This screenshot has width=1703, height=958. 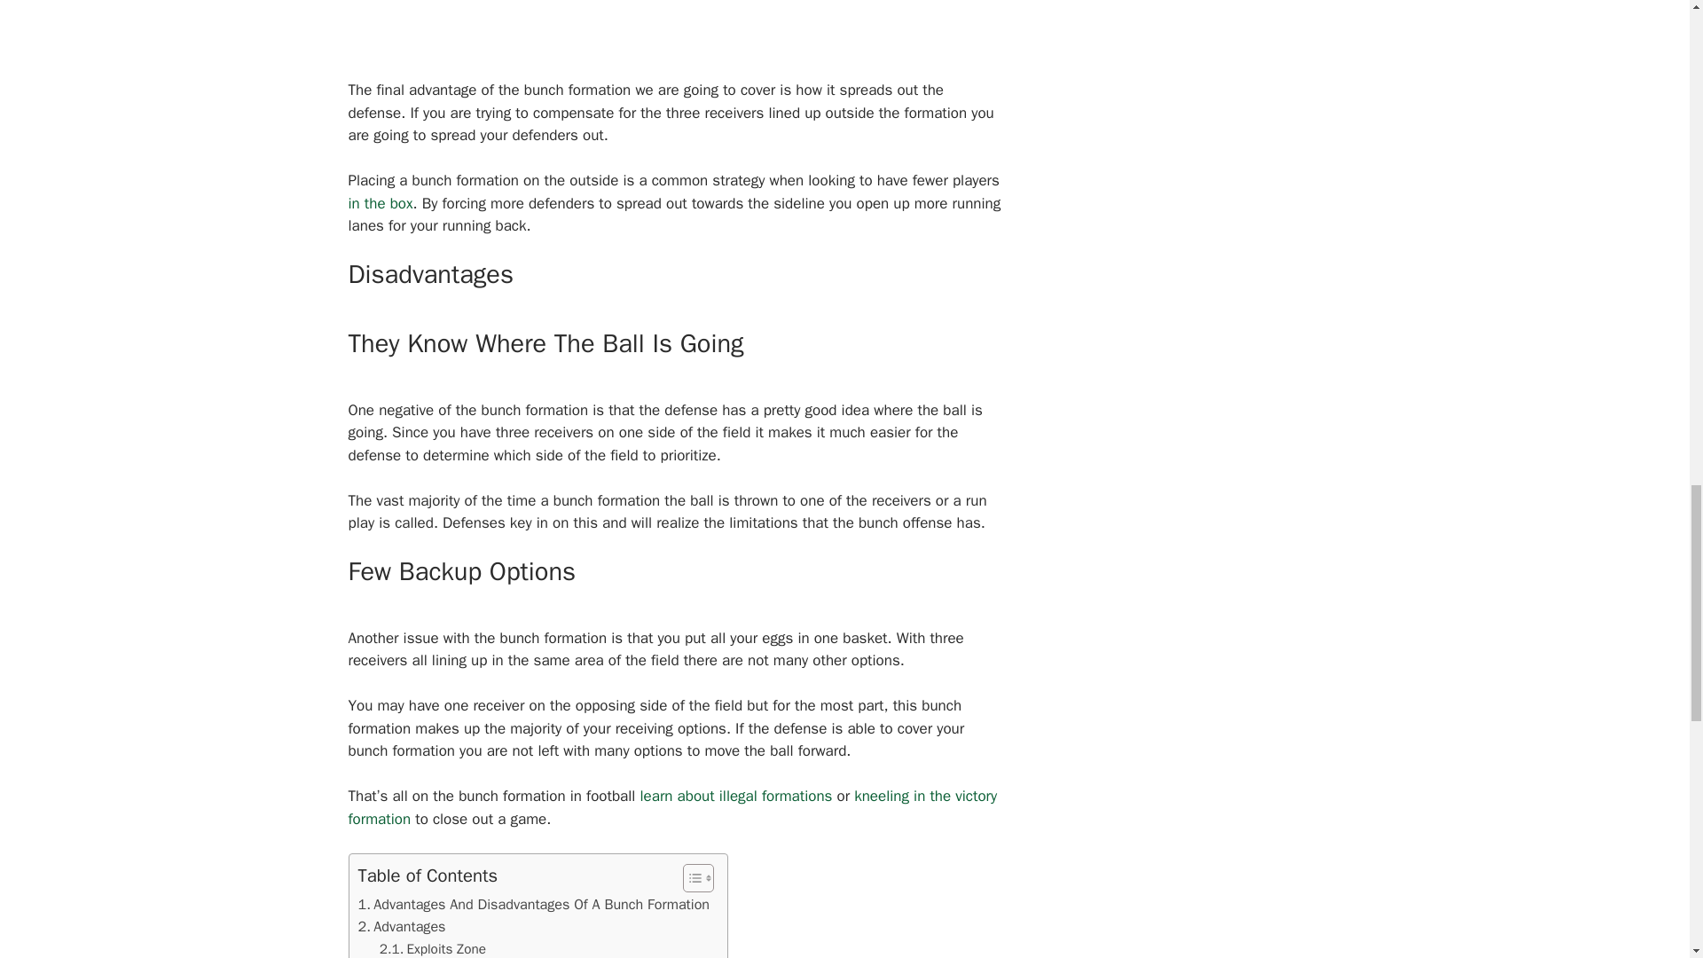 What do you see at coordinates (433, 948) in the screenshot?
I see `Exploits Zone` at bounding box center [433, 948].